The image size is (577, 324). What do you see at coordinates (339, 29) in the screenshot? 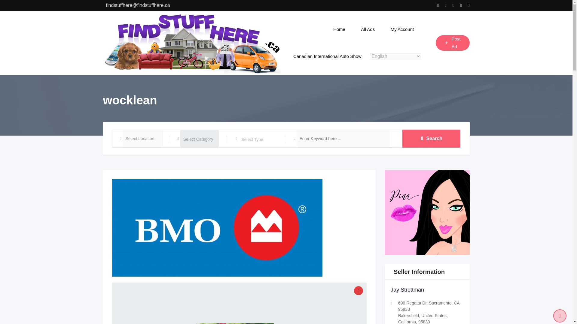
I see `Home` at bounding box center [339, 29].